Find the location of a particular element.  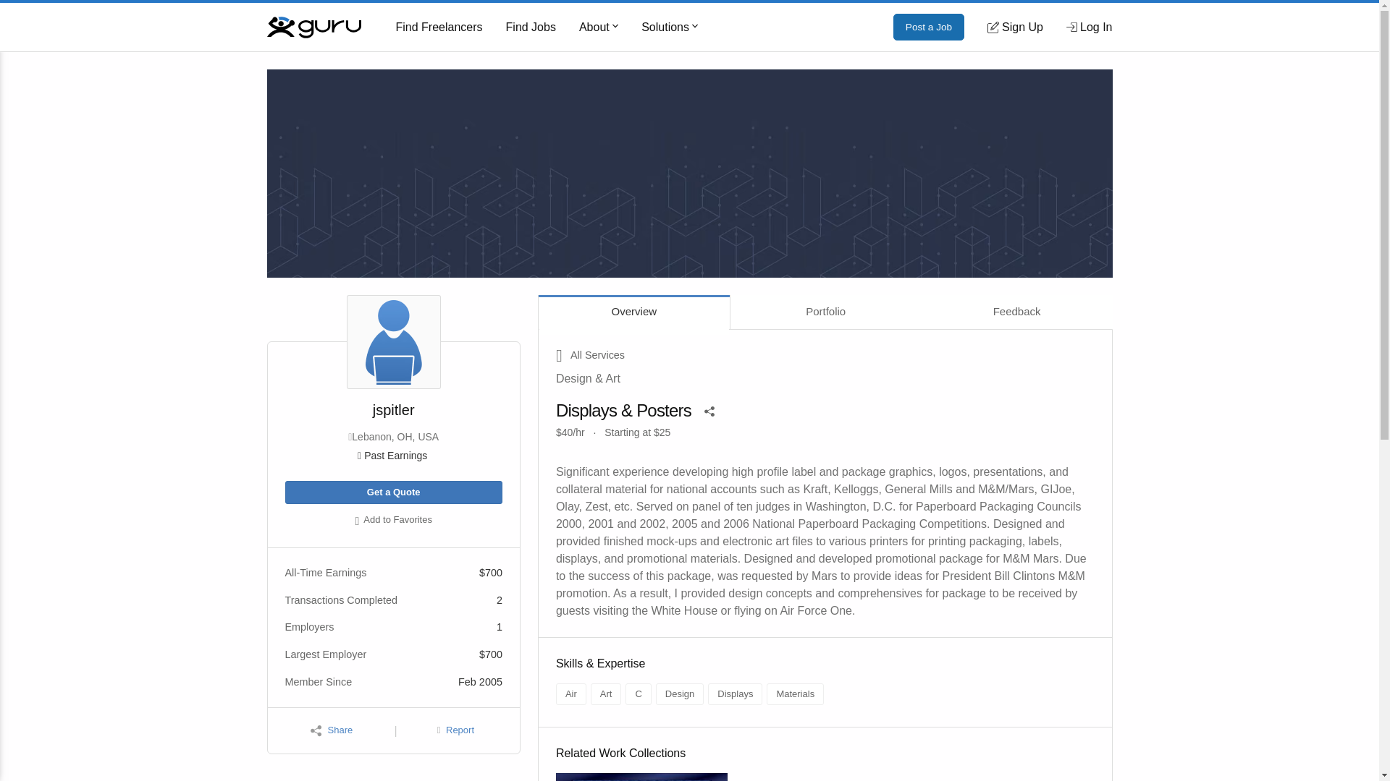

Find Jobs is located at coordinates (531, 27).